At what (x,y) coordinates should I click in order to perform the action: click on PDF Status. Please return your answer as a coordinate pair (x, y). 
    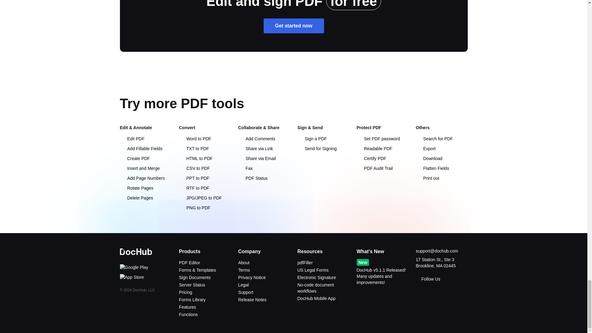
    Looking at the image, I should click on (253, 178).